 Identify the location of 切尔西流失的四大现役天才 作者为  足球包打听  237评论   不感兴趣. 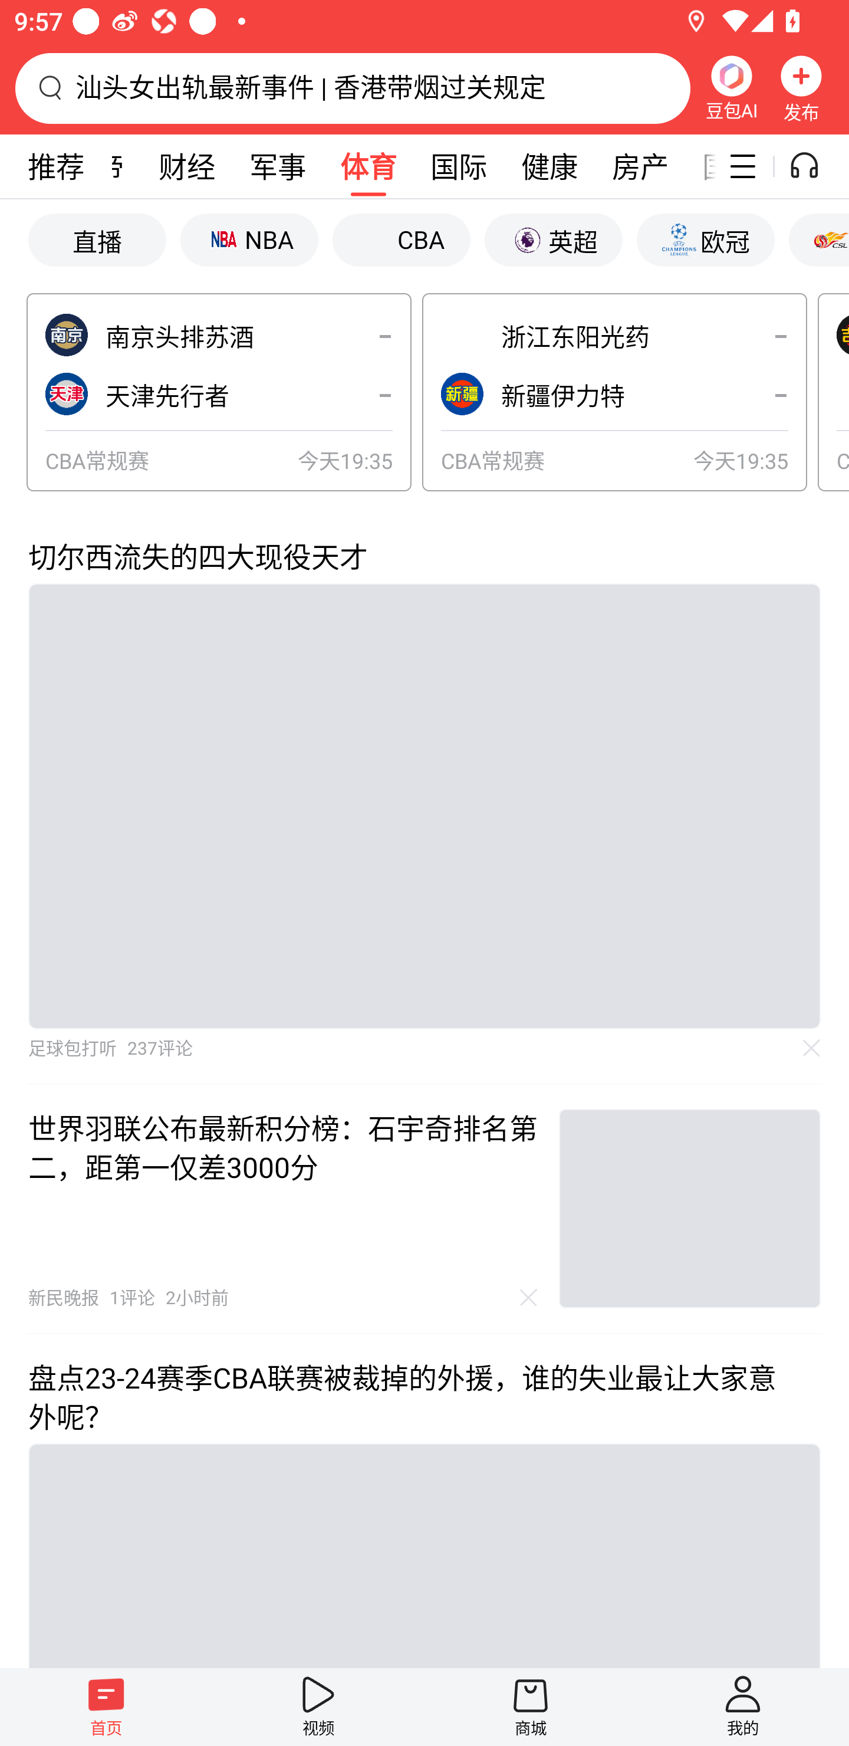
(424, 799).